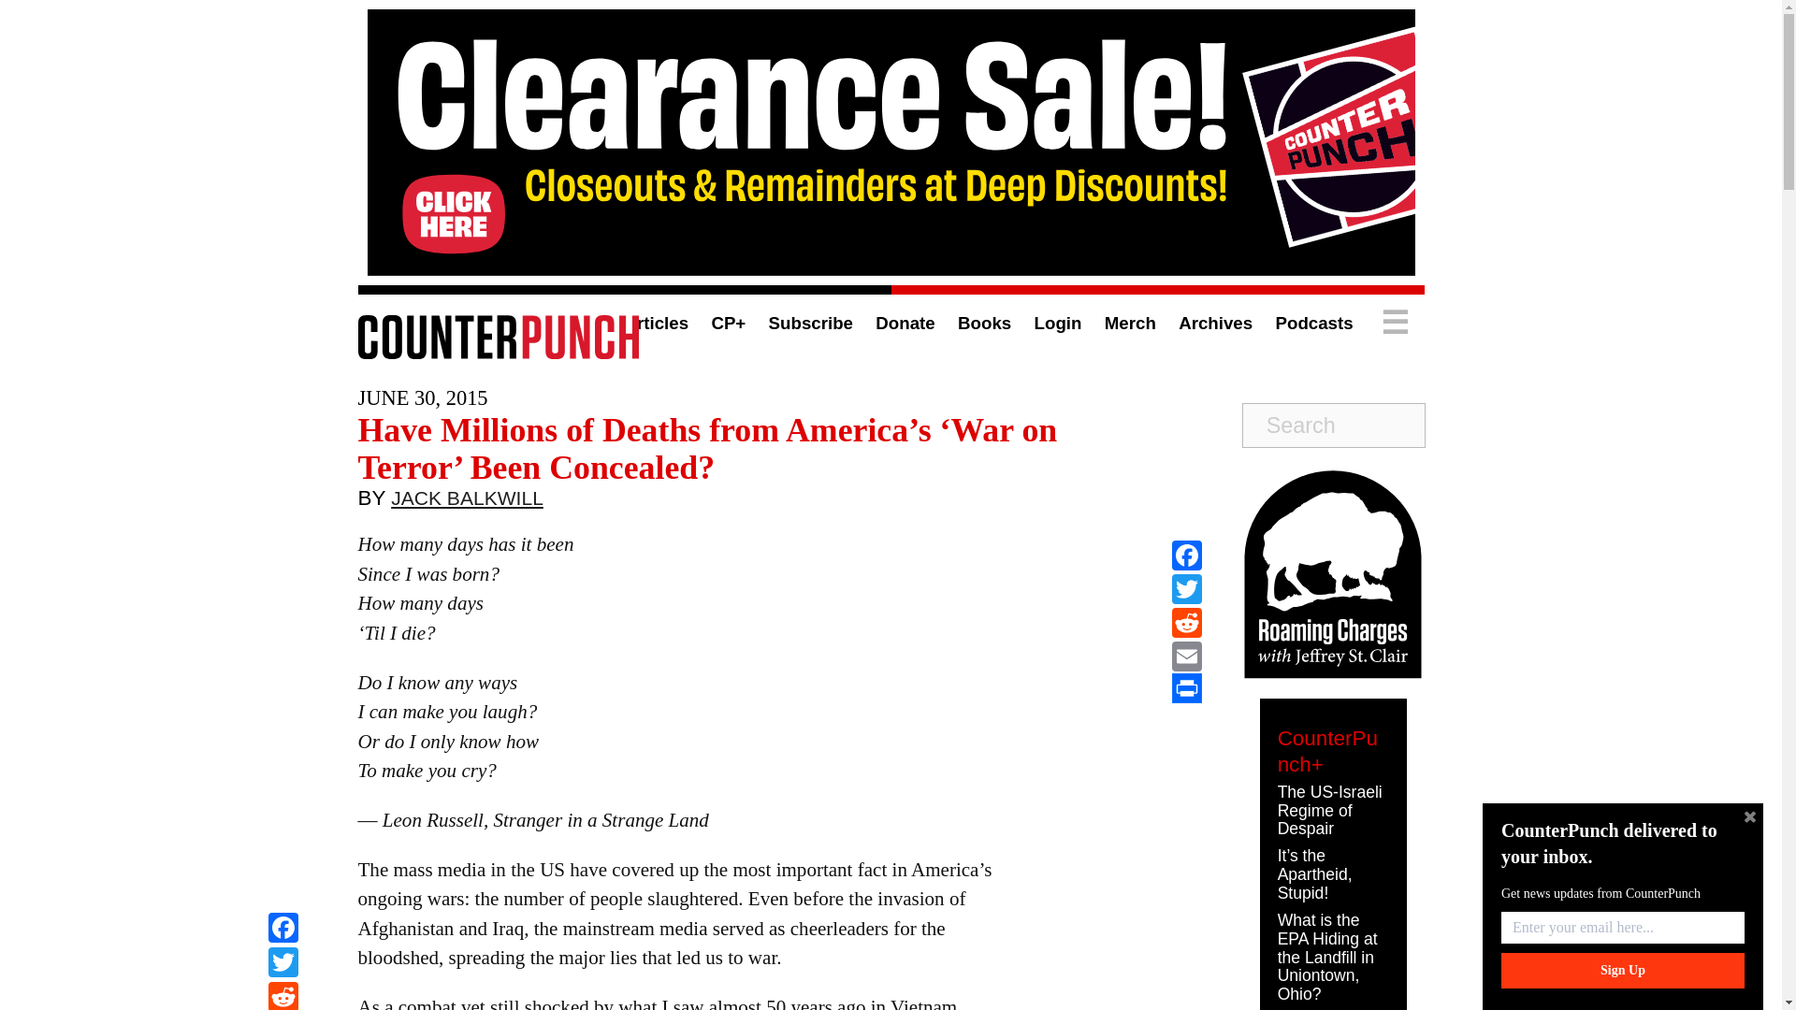  Describe the element at coordinates (1186, 589) in the screenshot. I see `Twitter` at that location.